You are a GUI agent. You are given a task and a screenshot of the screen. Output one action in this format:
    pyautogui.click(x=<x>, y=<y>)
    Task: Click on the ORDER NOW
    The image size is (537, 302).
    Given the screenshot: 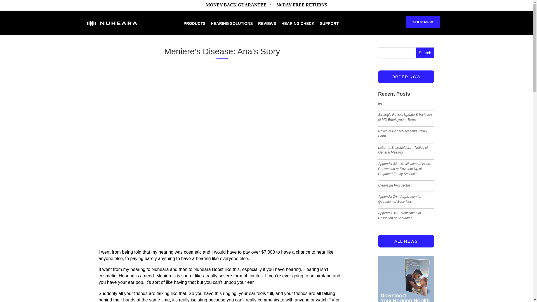 What is the action you would take?
    pyautogui.click(x=406, y=77)
    